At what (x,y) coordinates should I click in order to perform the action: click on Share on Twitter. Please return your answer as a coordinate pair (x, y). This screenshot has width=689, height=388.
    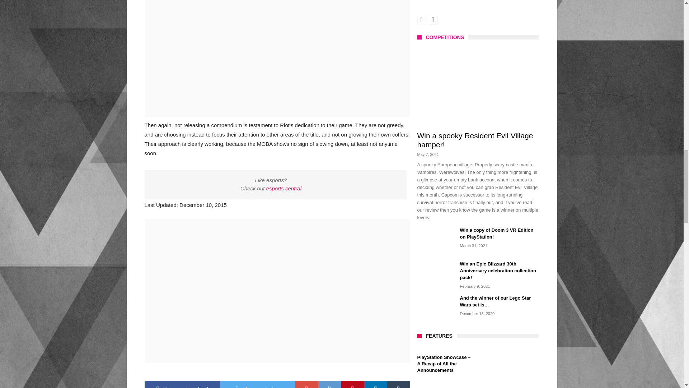
    Looking at the image, I should click on (257, 384).